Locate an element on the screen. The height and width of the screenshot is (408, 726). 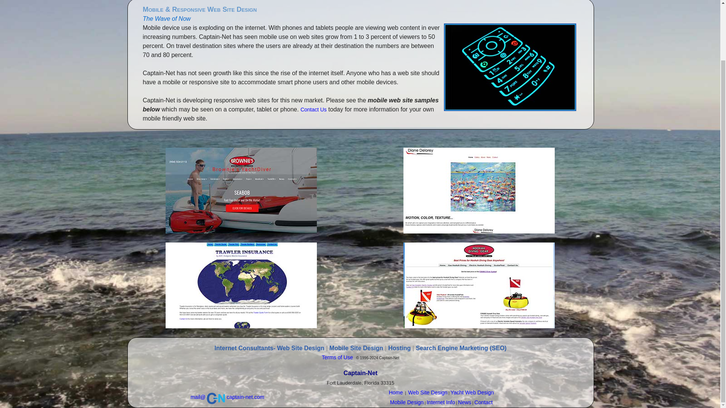
Mobile Design is located at coordinates (407, 402).